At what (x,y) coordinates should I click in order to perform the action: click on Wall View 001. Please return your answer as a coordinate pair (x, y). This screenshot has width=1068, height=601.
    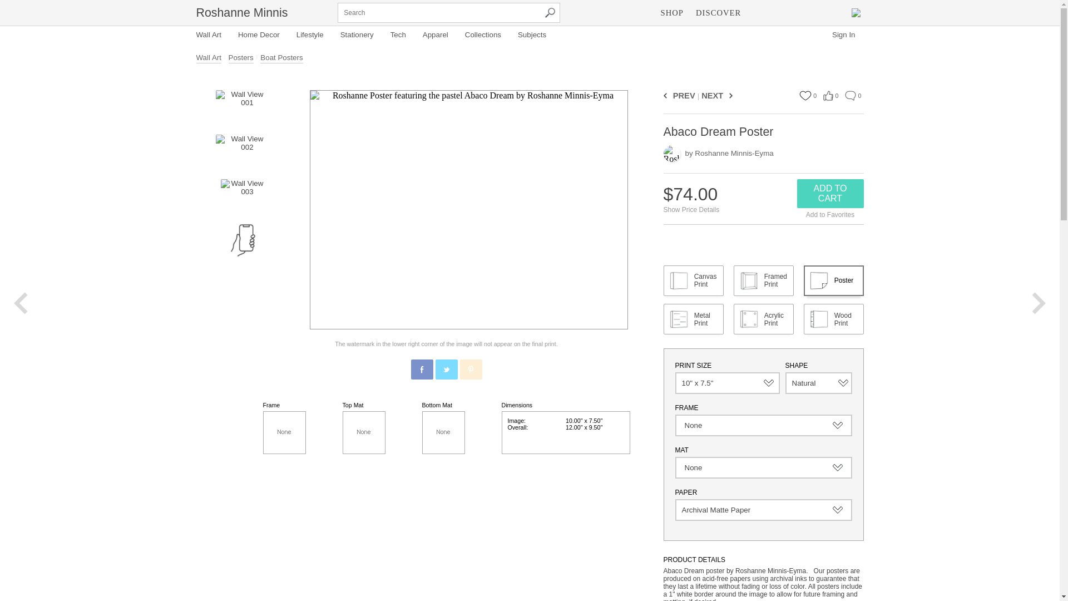
    Looking at the image, I should click on (242, 107).